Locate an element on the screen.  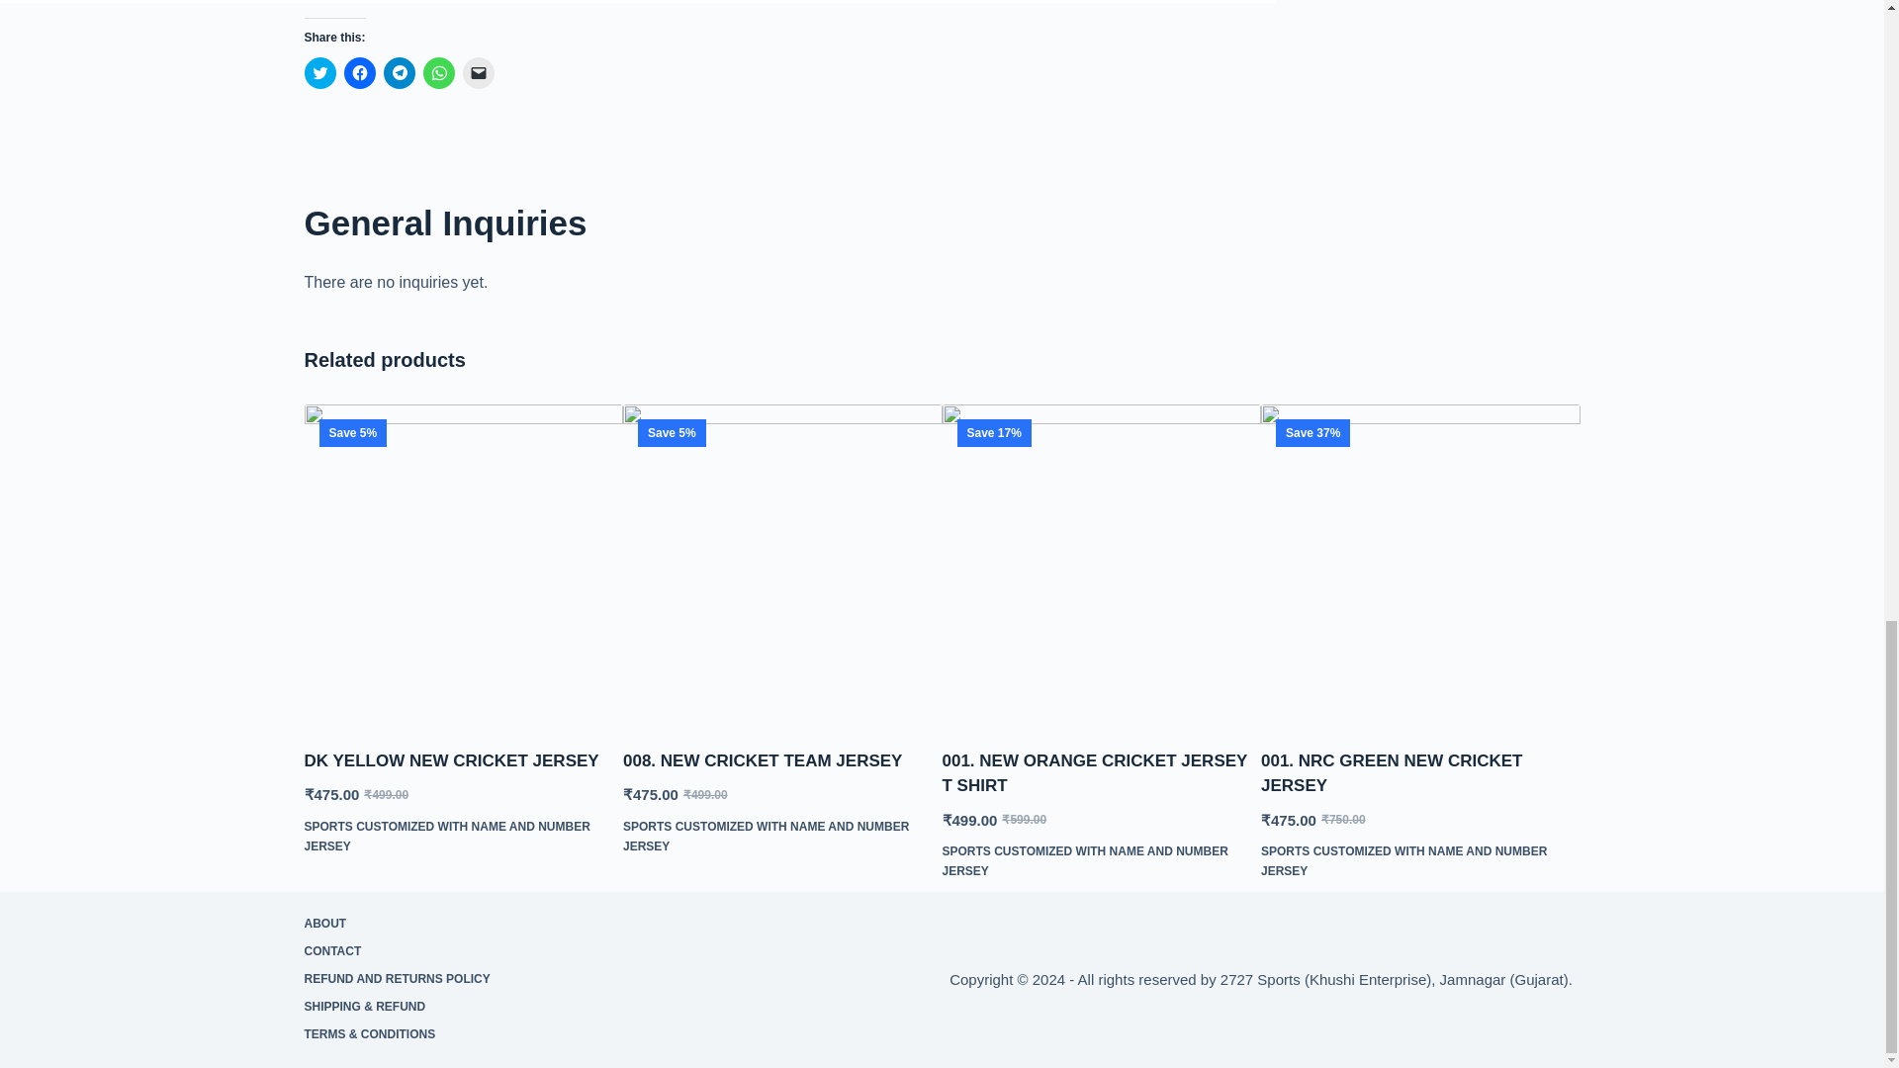
DK YELLOW NEW CRICKET JERSEY is located at coordinates (451, 760).